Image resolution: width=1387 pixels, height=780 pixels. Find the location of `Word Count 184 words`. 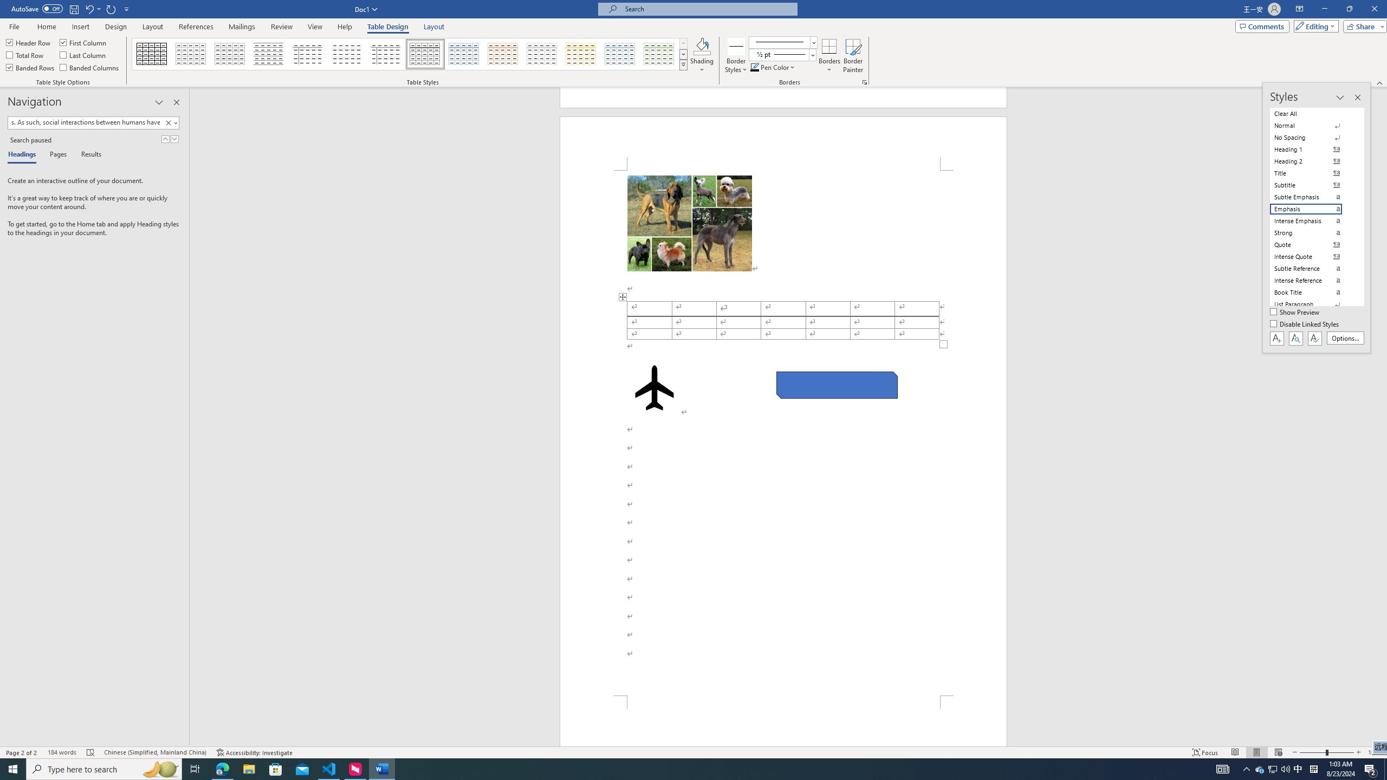

Word Count 184 words is located at coordinates (62, 752).